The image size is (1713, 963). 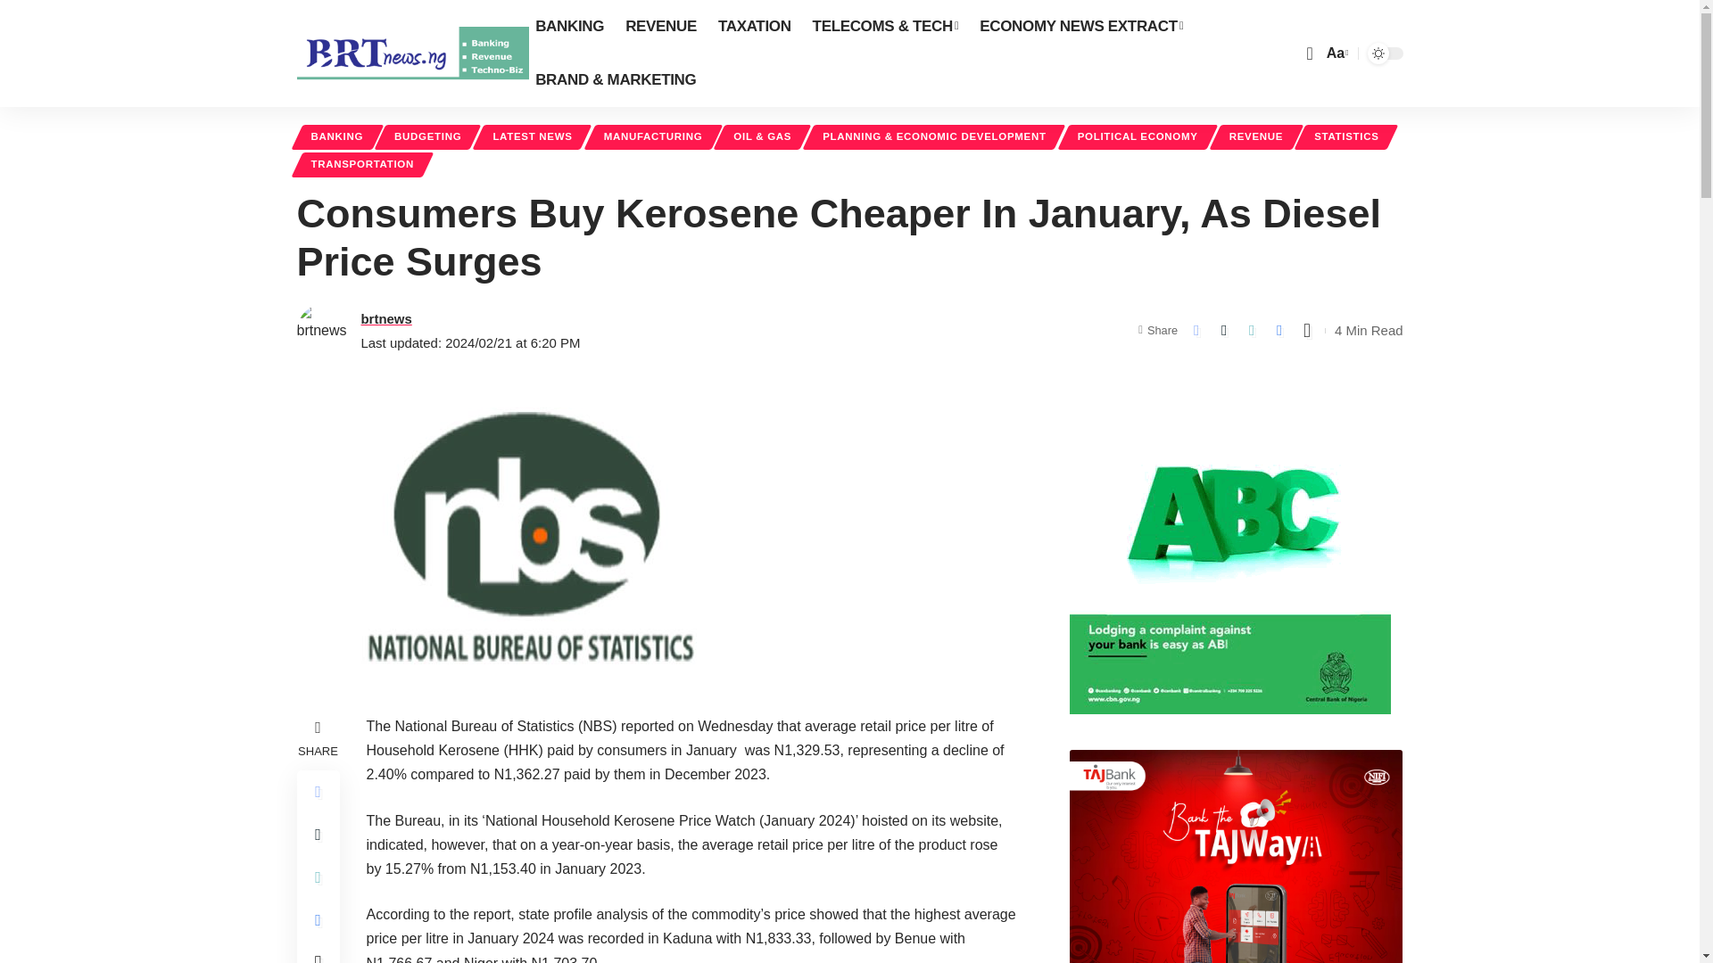 What do you see at coordinates (660, 27) in the screenshot?
I see `REVENUE` at bounding box center [660, 27].